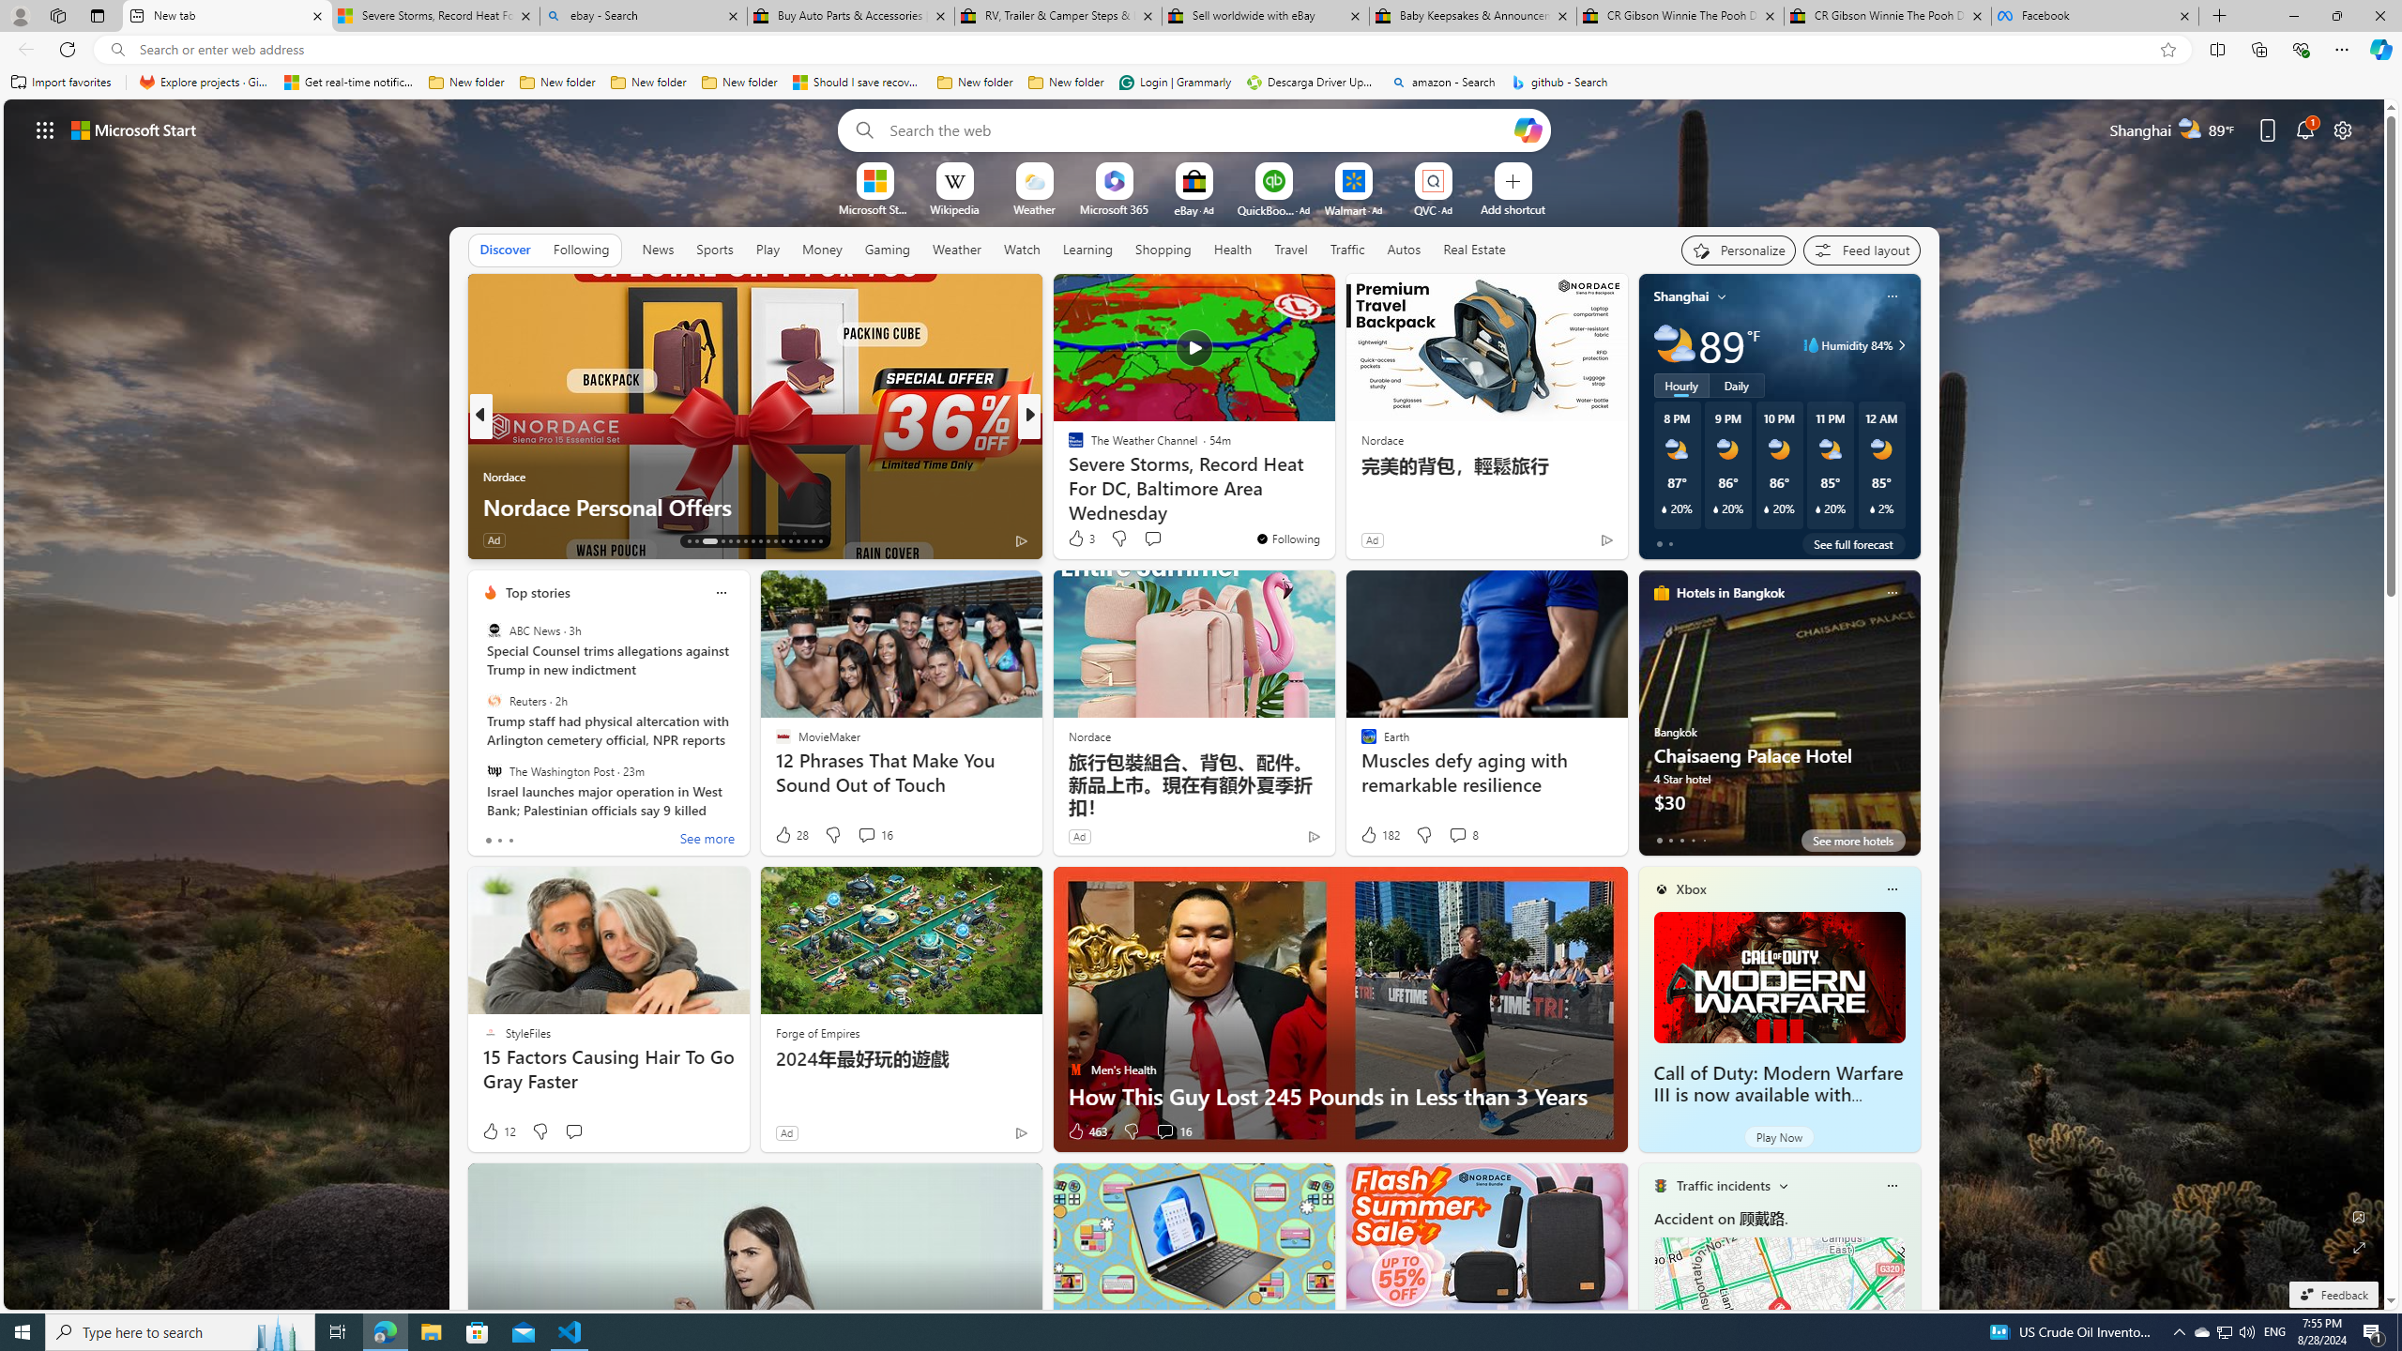 The image size is (2402, 1351). Describe the element at coordinates (1067, 447) in the screenshot. I see `Spotlight Feature` at that location.